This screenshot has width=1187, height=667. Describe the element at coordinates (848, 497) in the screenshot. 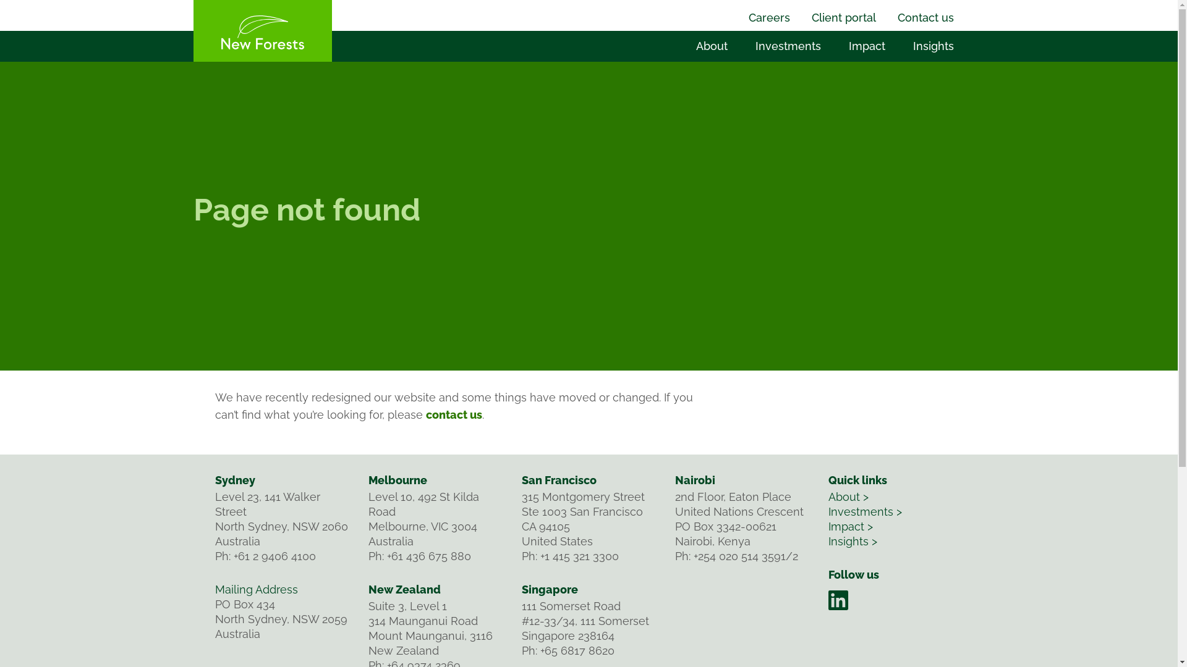

I see `About >` at that location.